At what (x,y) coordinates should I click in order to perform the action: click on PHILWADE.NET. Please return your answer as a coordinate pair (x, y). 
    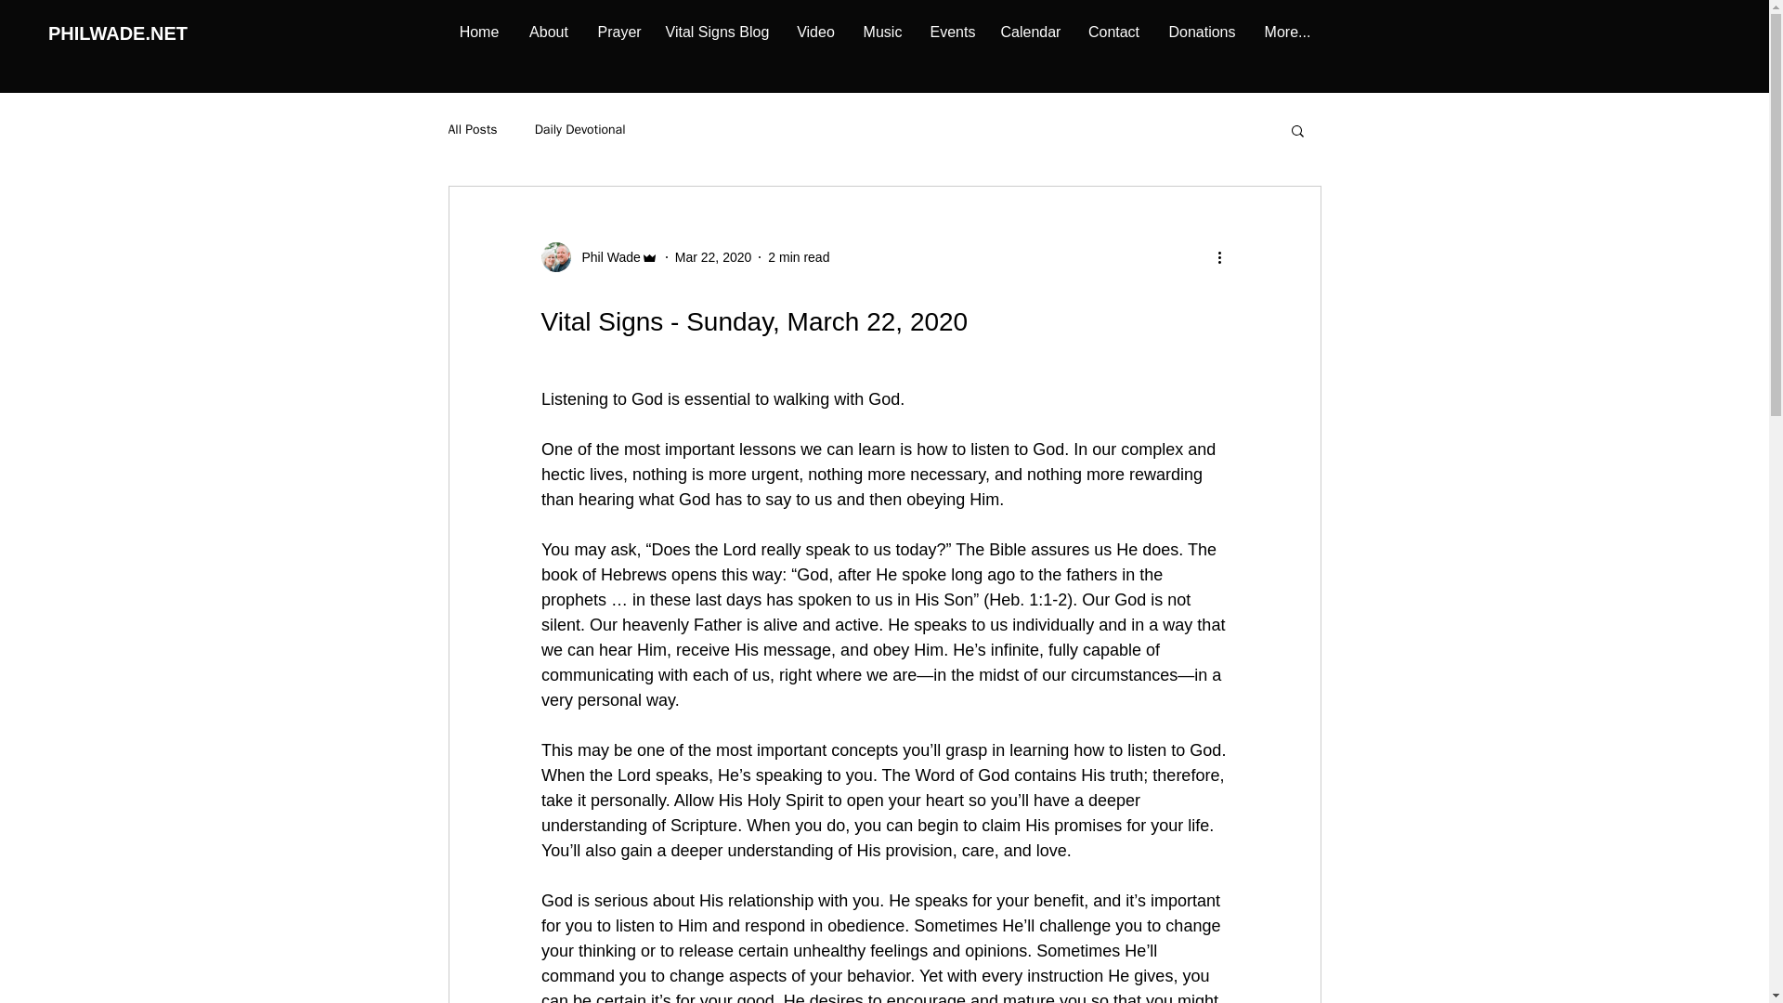
    Looking at the image, I should click on (117, 32).